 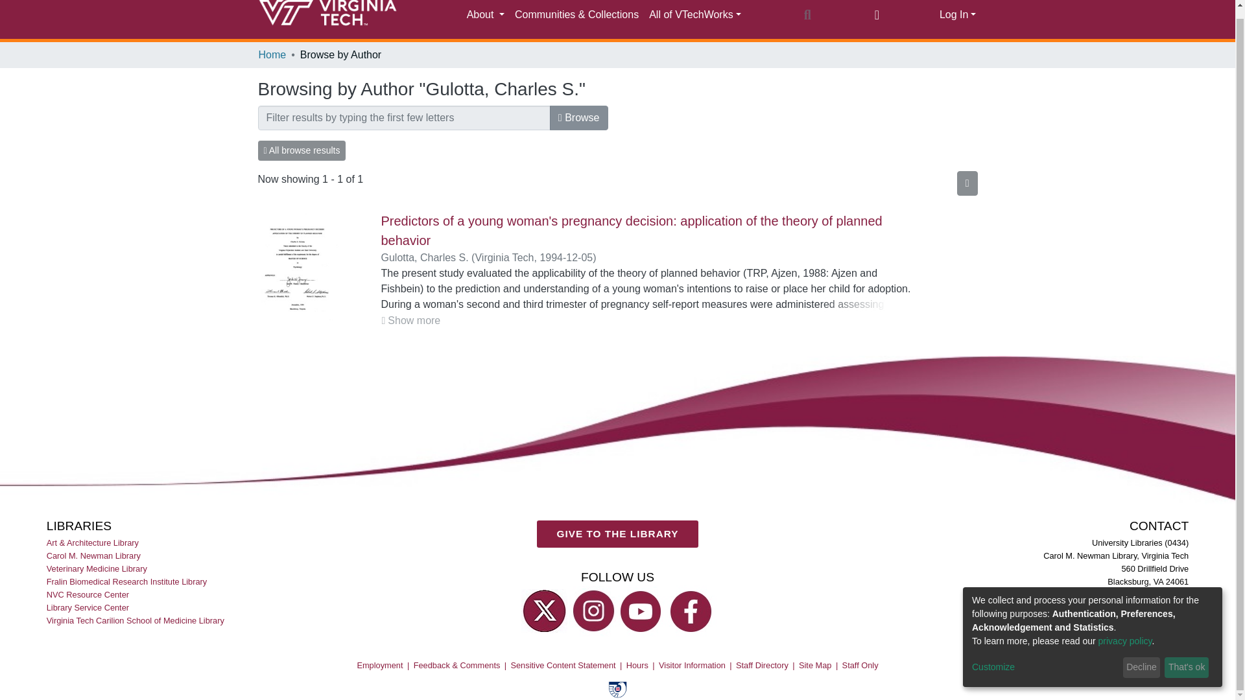 What do you see at coordinates (272, 55) in the screenshot?
I see `Home` at bounding box center [272, 55].